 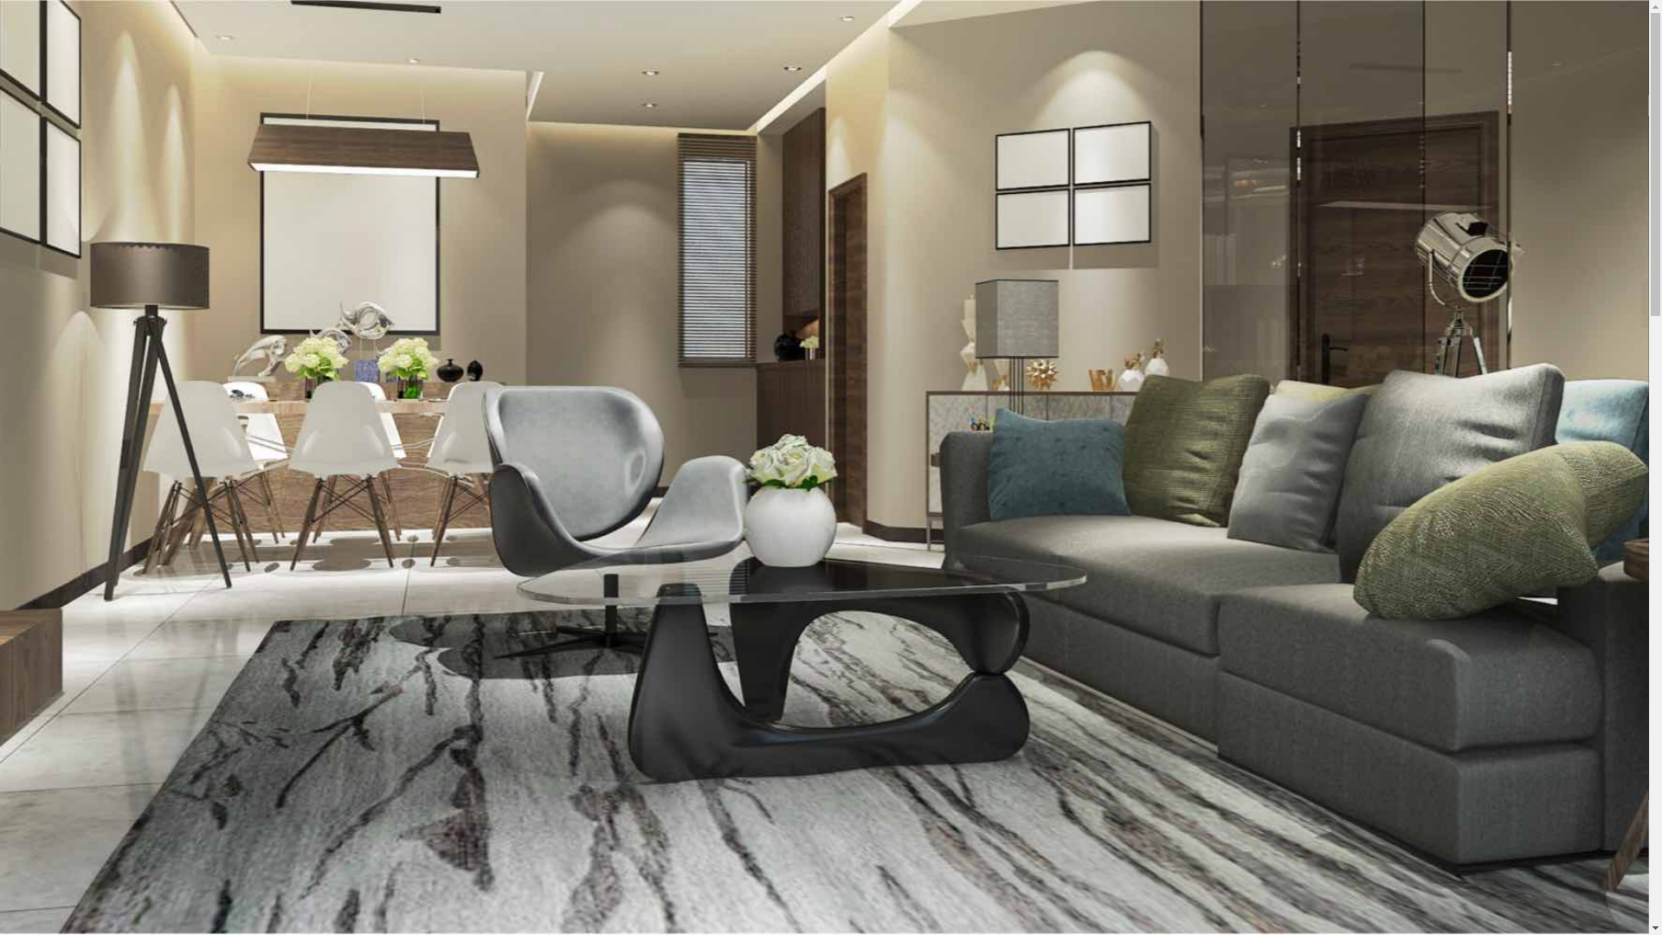 What do you see at coordinates (5, 126) in the screenshot?
I see `Visit Paul Nusca's Facebook` at bounding box center [5, 126].